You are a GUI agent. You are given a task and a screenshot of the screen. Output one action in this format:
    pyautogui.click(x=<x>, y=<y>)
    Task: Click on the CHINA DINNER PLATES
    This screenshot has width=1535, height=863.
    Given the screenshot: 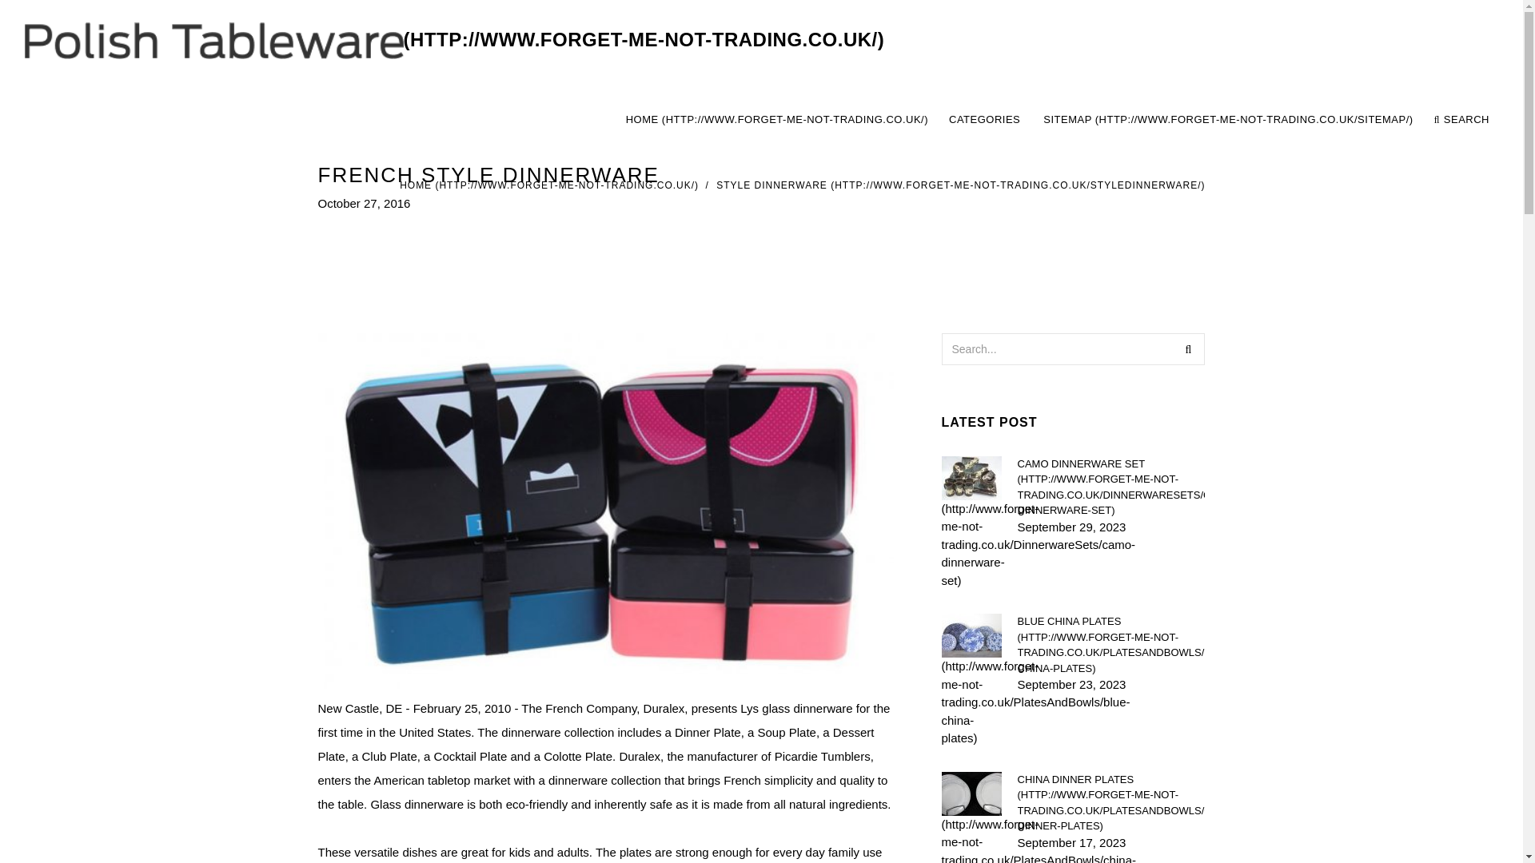 What is the action you would take?
    pyautogui.click(x=1228, y=120)
    